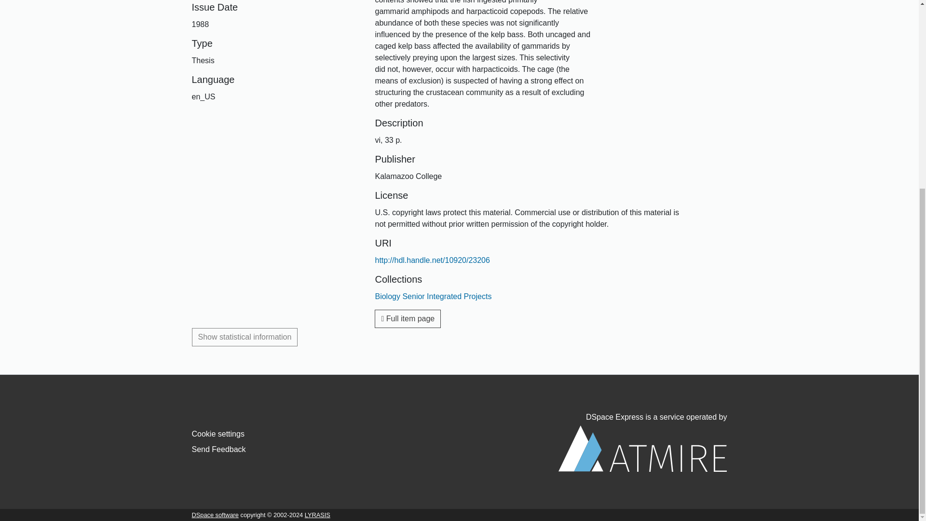 The width and height of the screenshot is (926, 521). I want to click on DSpace Express is a service operated by, so click(642, 442).